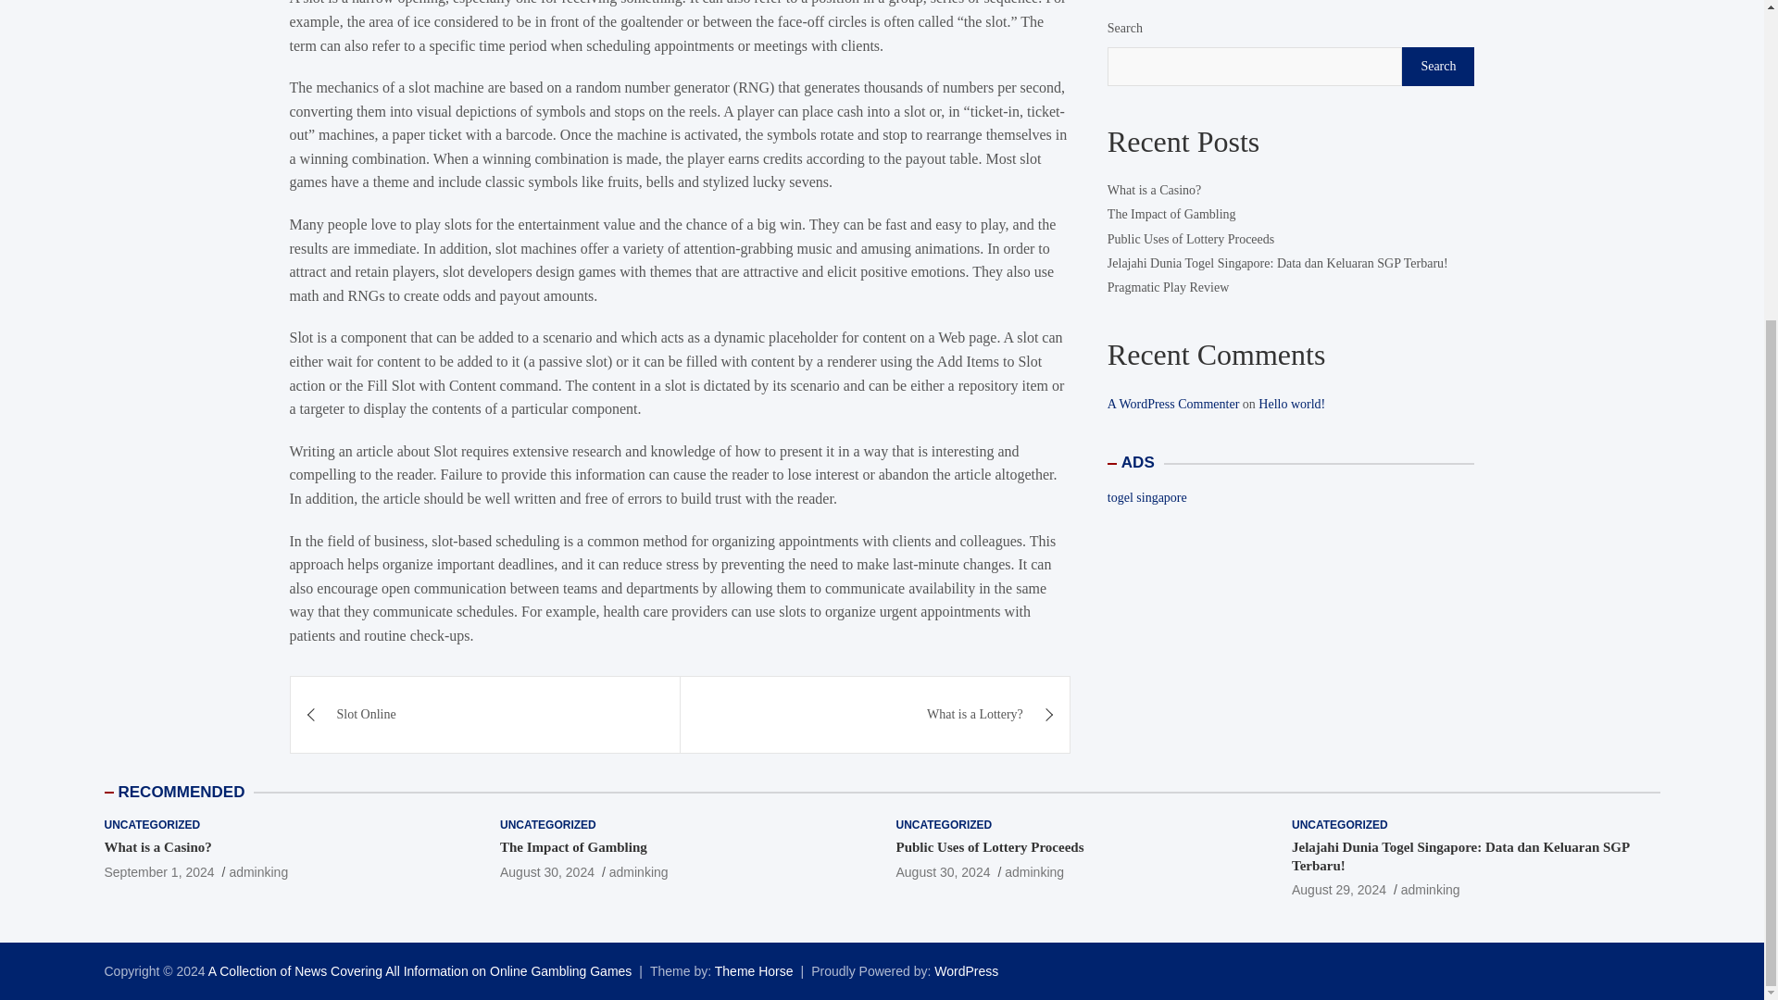 This screenshot has height=1000, width=1778. I want to click on togel singapore, so click(1147, 357).